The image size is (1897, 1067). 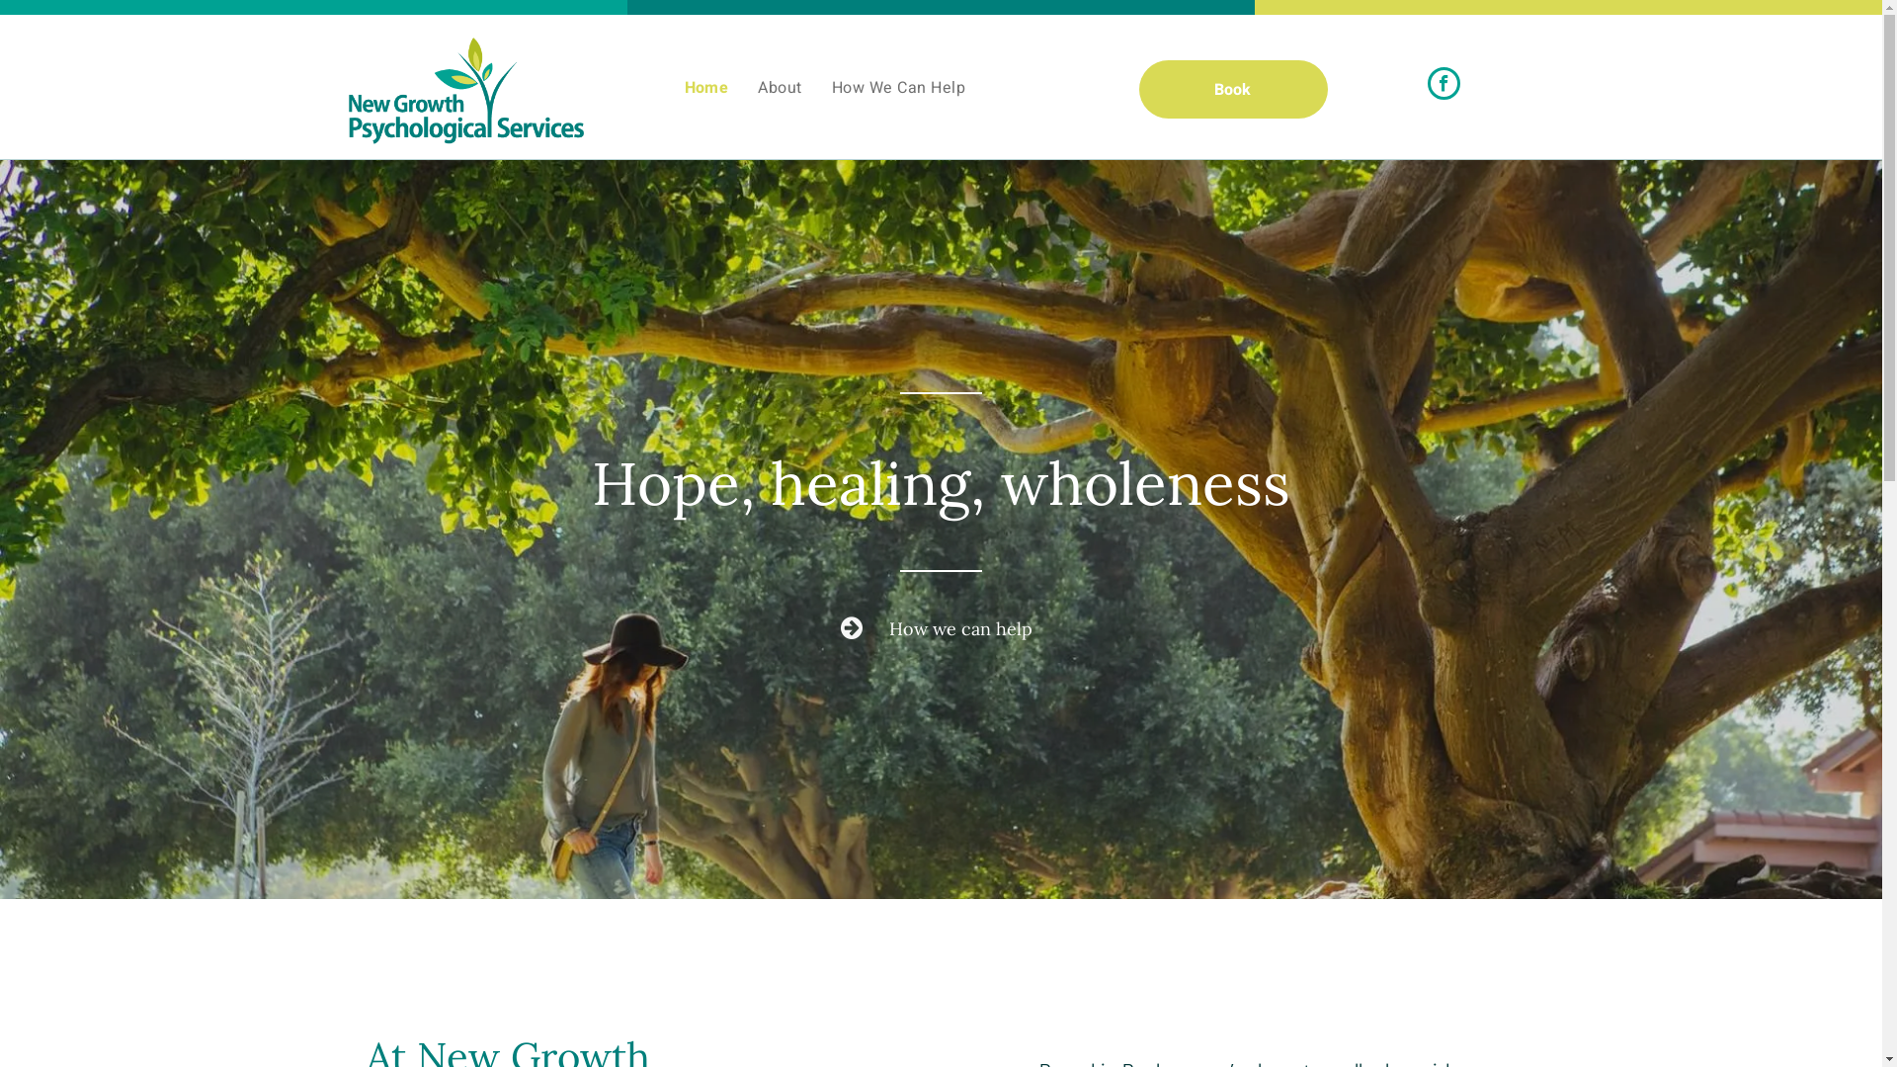 What do you see at coordinates (899, 88) in the screenshot?
I see `How We Can Help` at bounding box center [899, 88].